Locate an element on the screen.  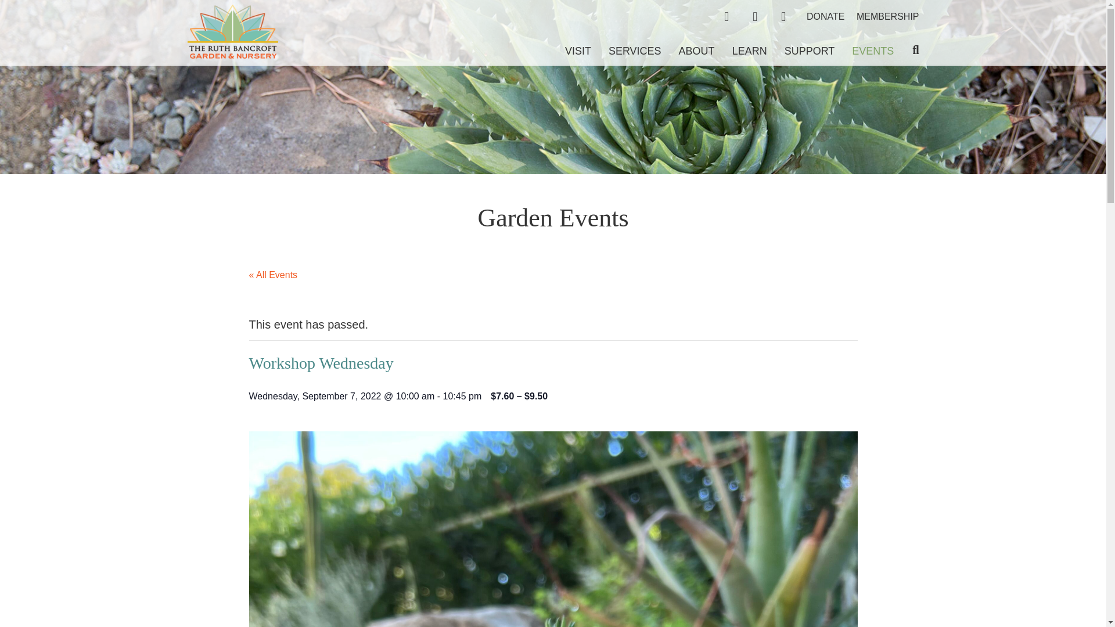
My Account is located at coordinates (755, 16).